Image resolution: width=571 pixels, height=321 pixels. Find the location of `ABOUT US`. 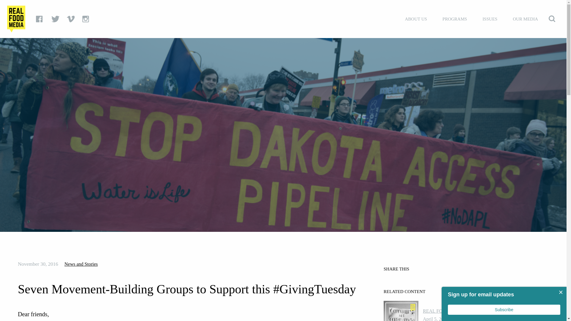

ABOUT US is located at coordinates (416, 19).